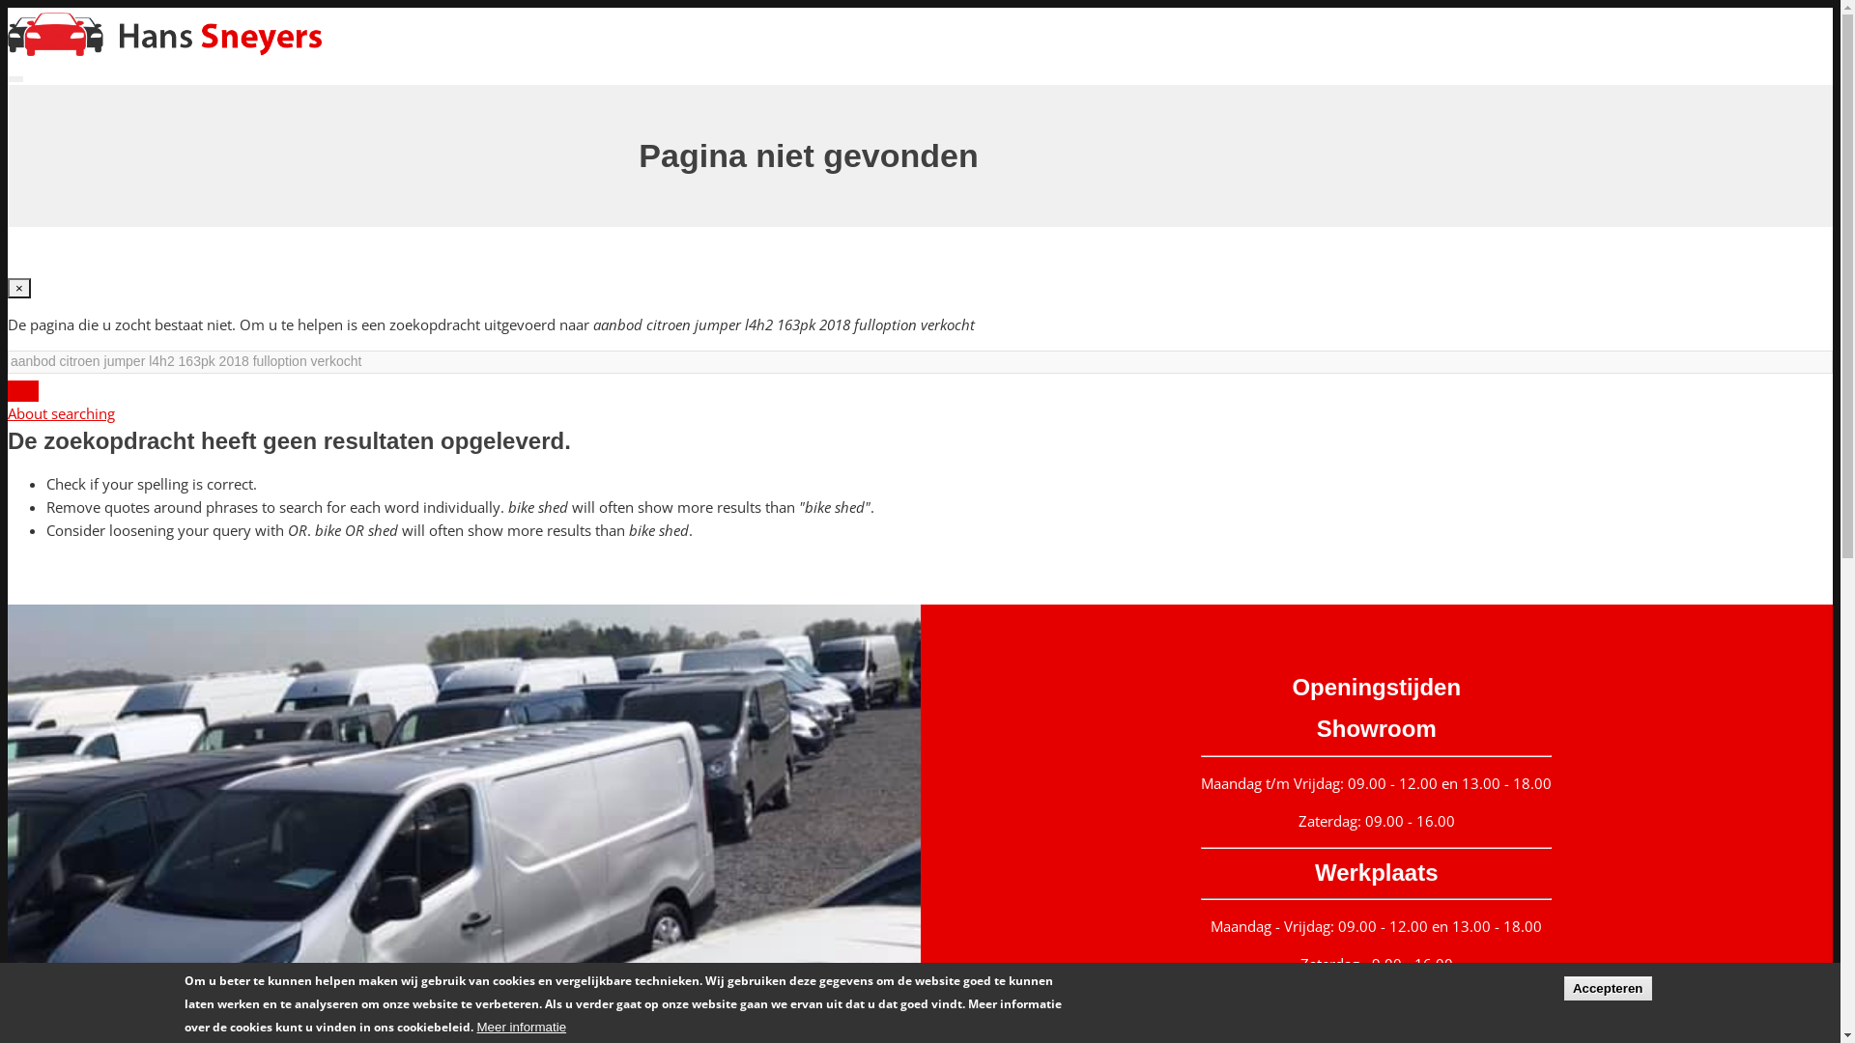  Describe the element at coordinates (1693, 183) in the screenshot. I see `Contact` at that location.